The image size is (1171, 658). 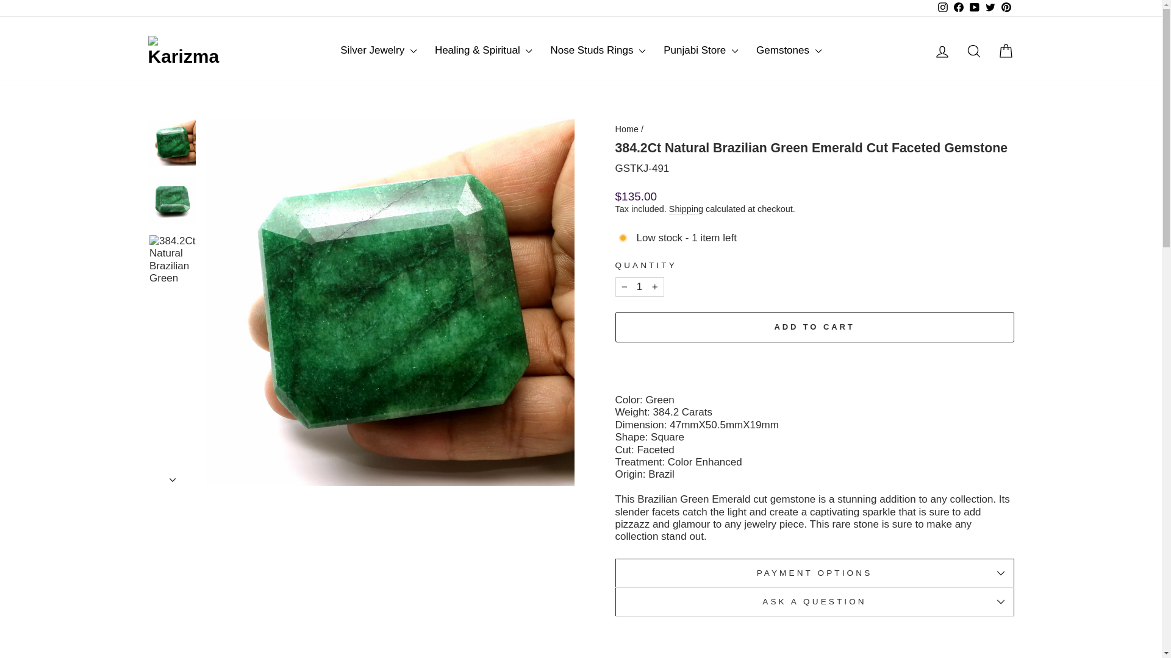 What do you see at coordinates (973, 51) in the screenshot?
I see `icon-search` at bounding box center [973, 51].